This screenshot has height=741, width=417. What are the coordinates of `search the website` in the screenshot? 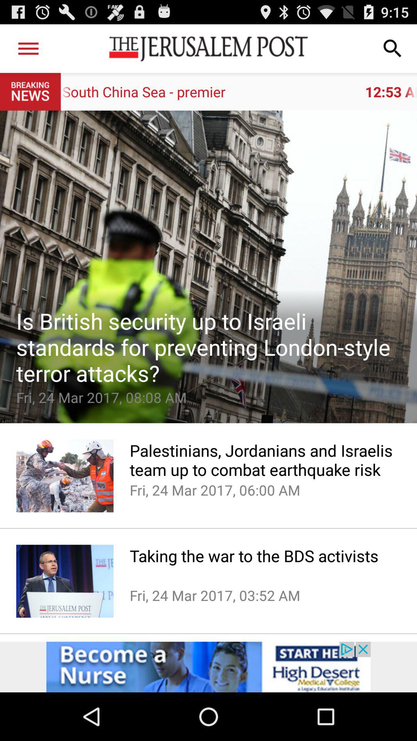 It's located at (393, 49).